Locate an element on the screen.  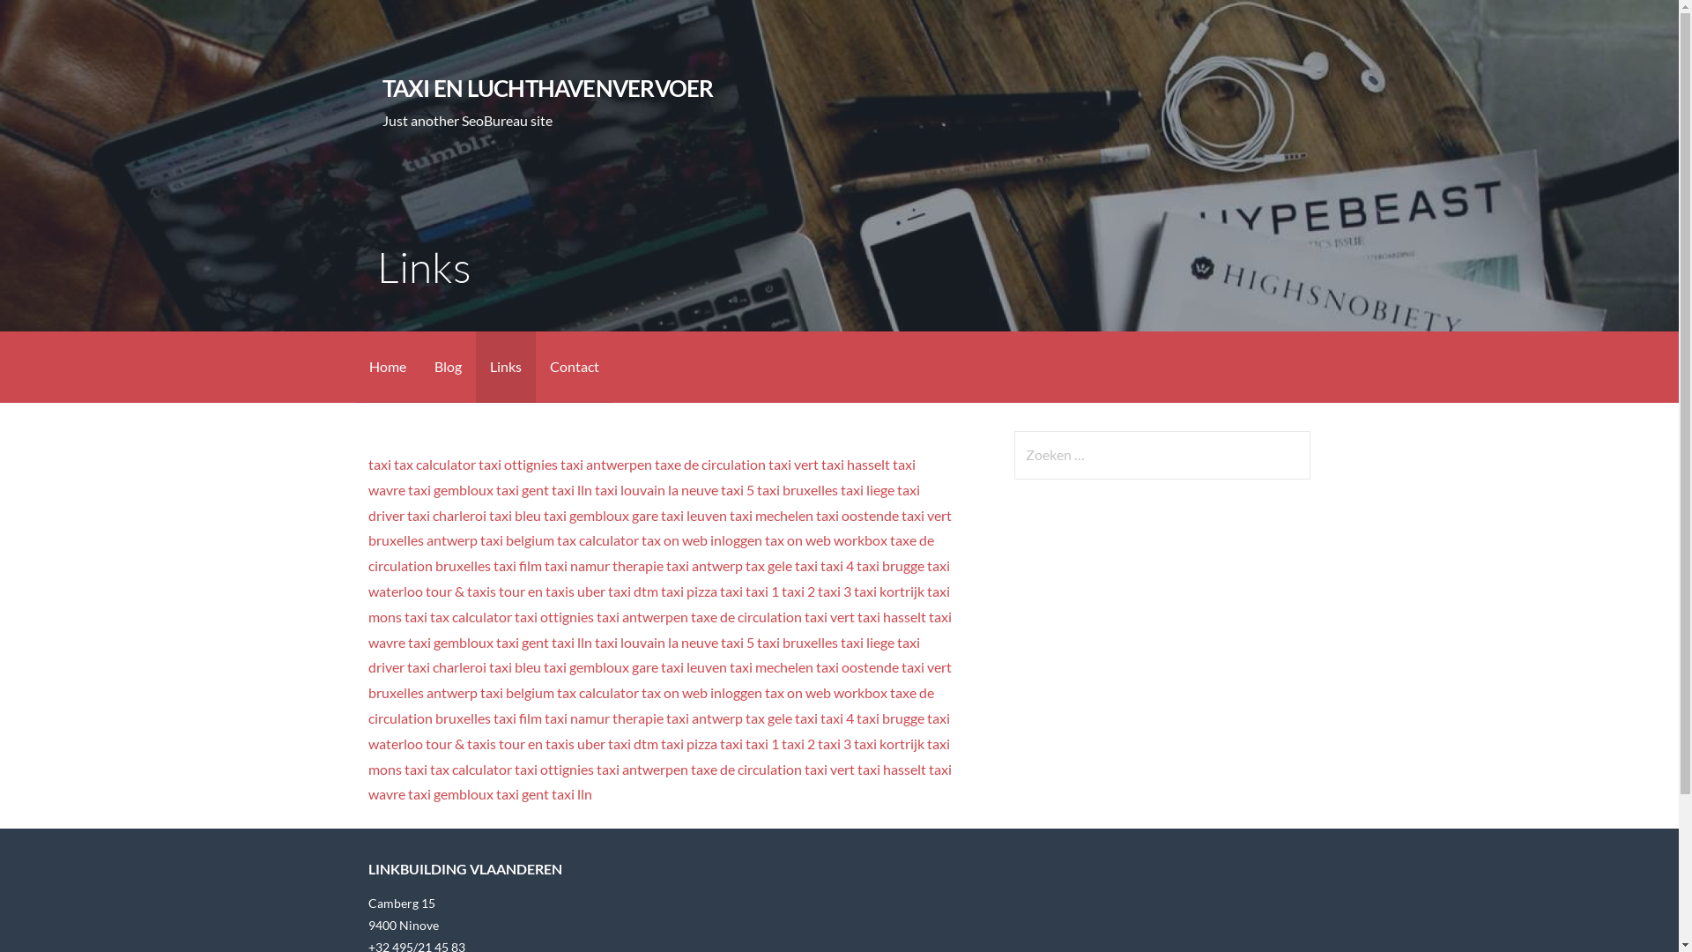
taxi mechelen is located at coordinates (772, 666).